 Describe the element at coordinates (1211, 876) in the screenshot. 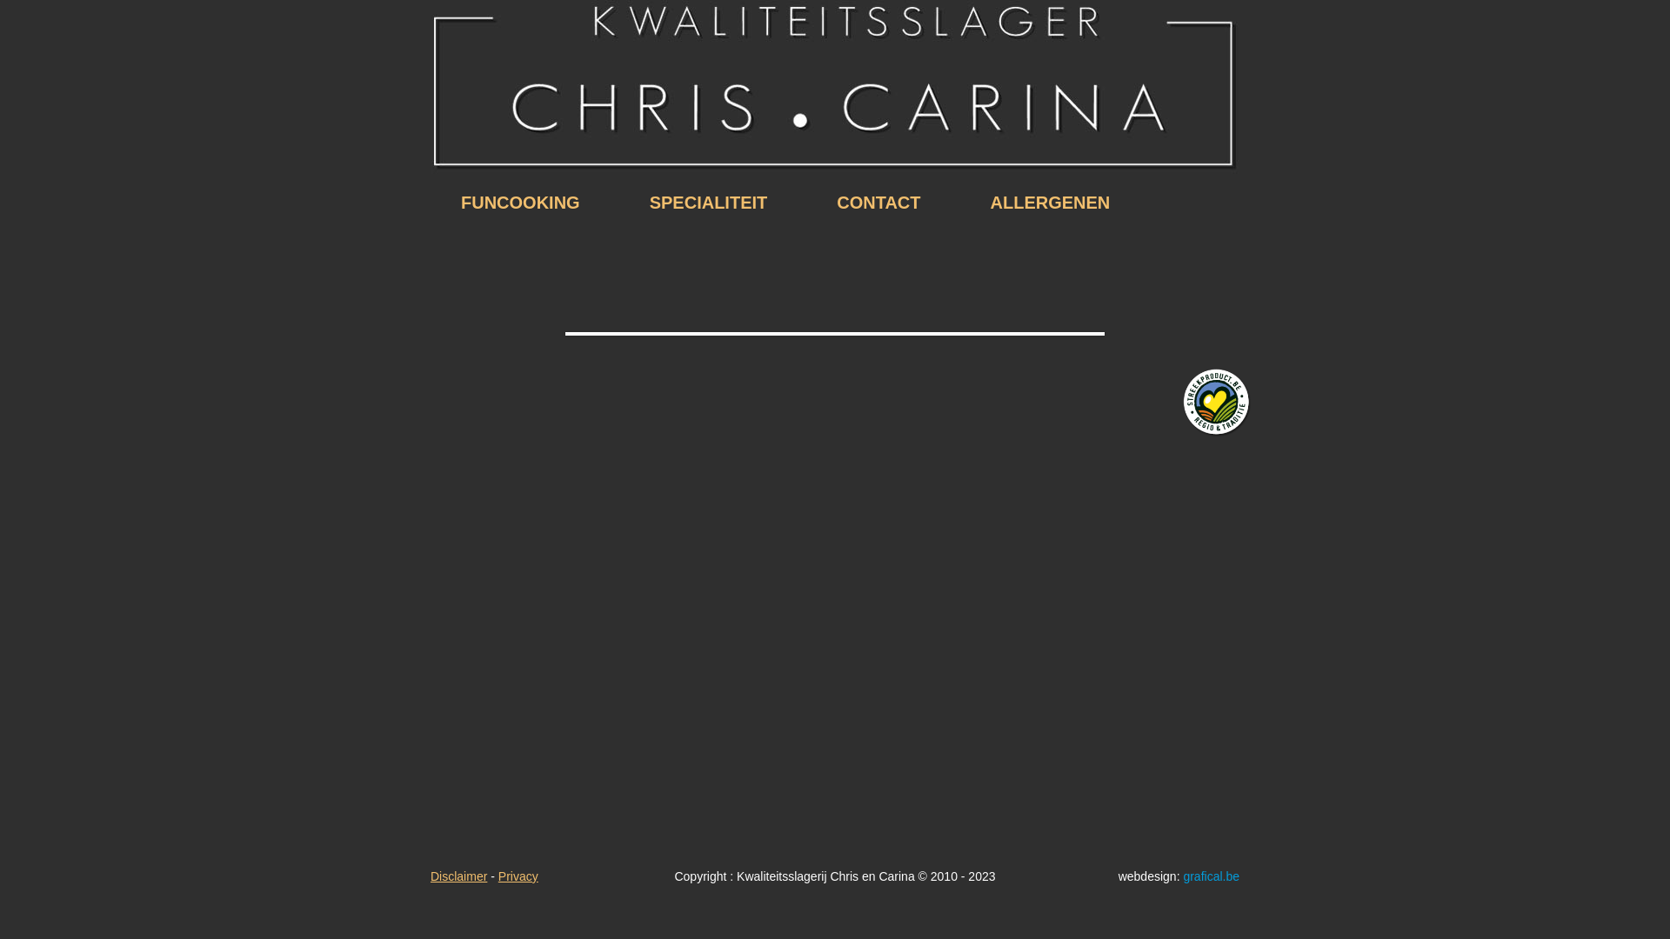

I see `grafical.be` at that location.